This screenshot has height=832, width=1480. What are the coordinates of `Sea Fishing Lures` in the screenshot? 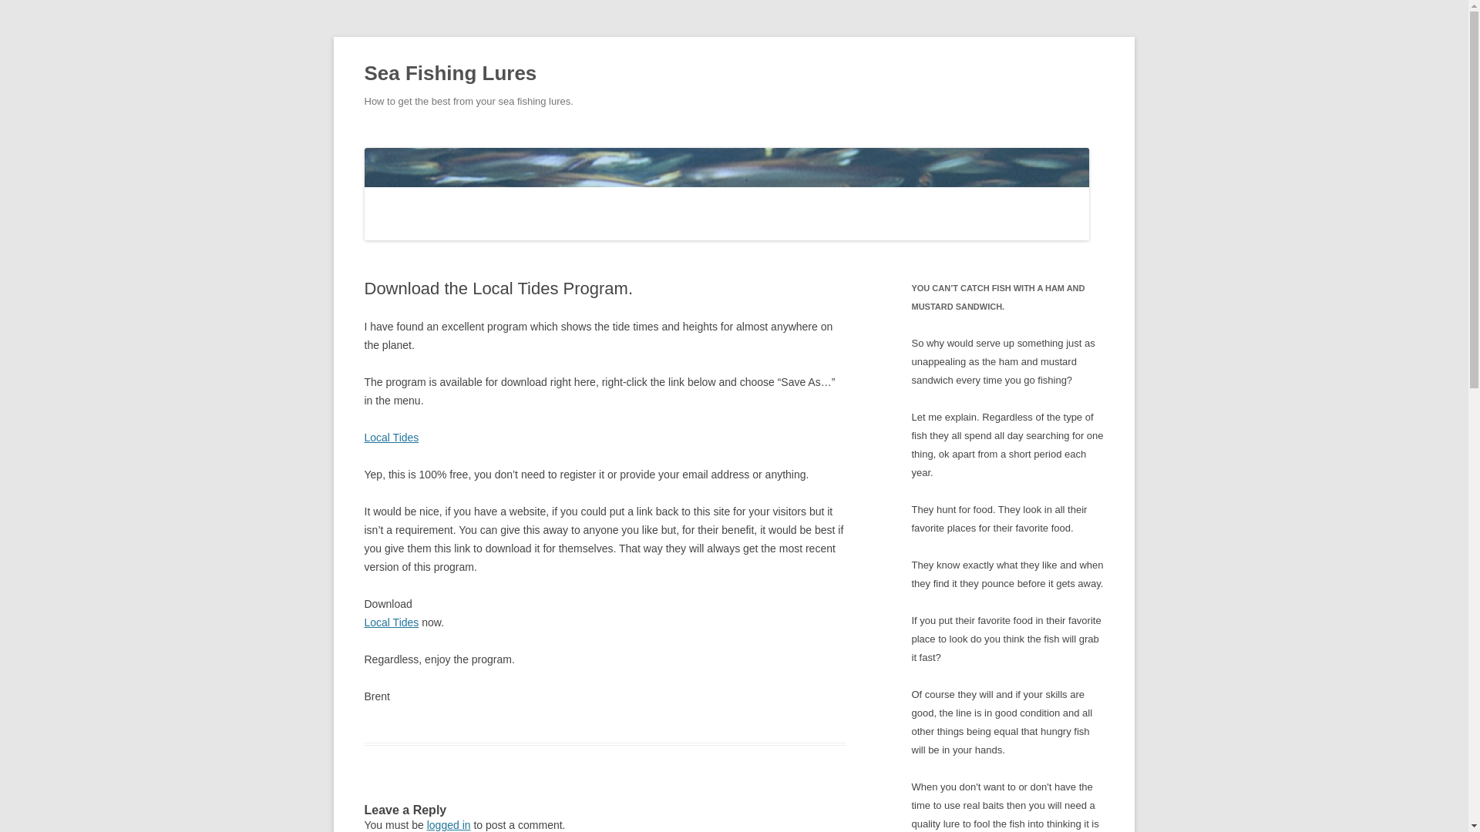 It's located at (450, 74).